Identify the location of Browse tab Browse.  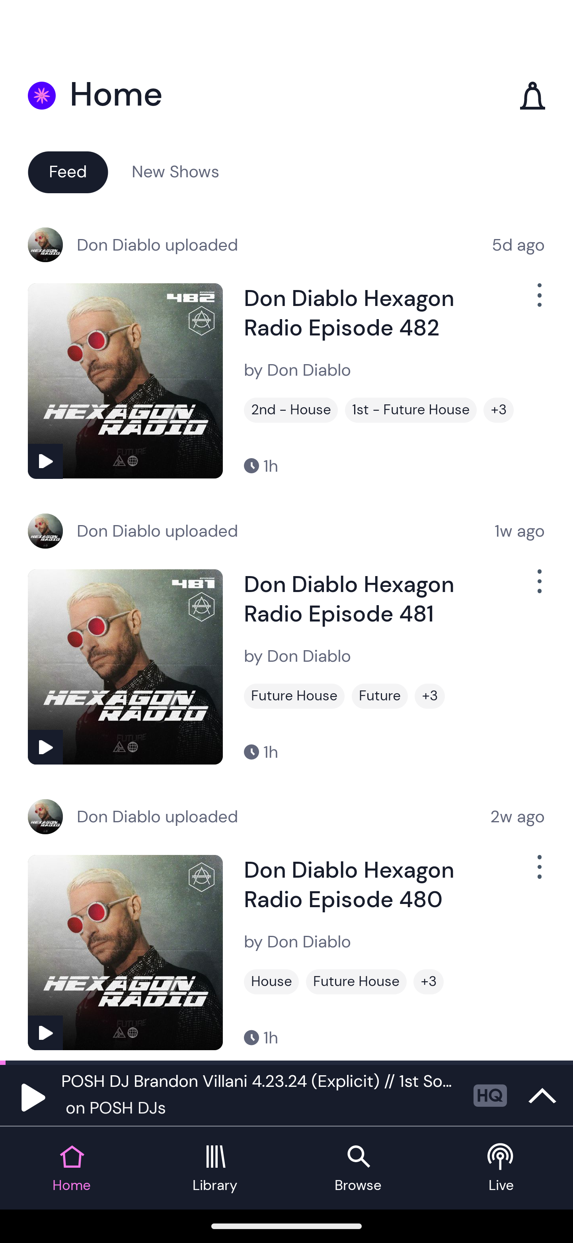
(358, 1168).